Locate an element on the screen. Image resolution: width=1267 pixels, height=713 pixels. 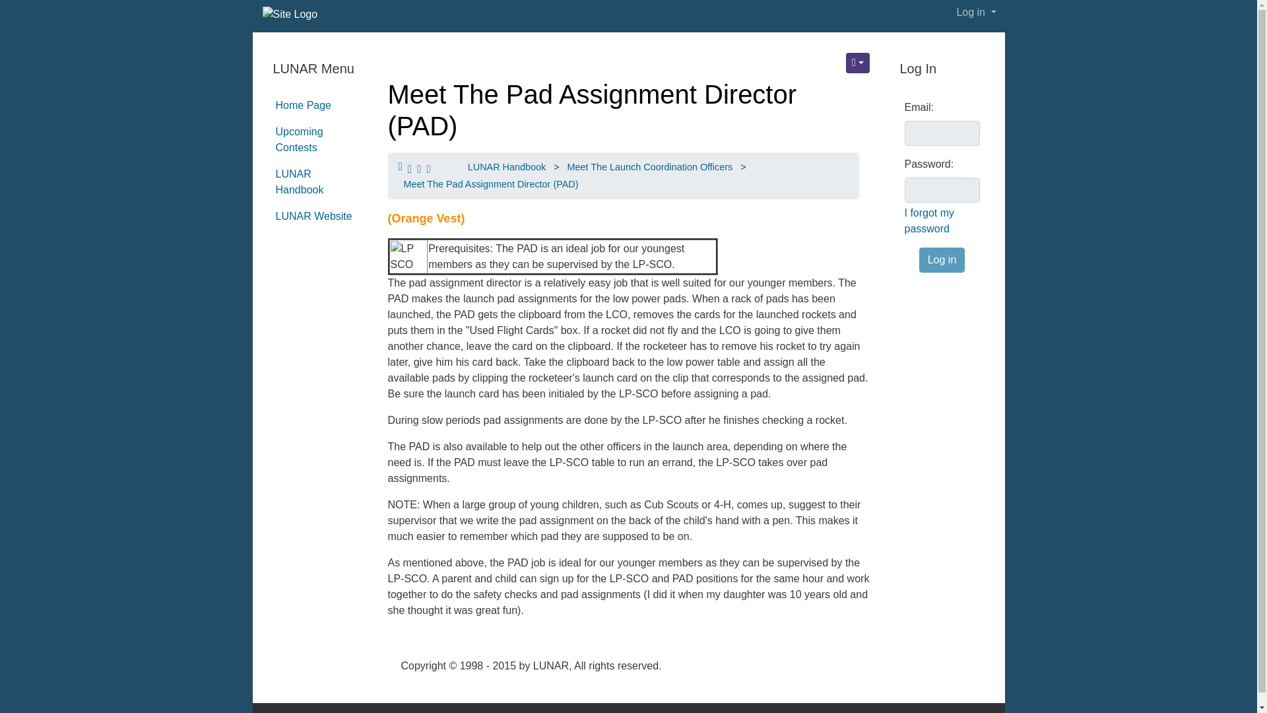
LUNAR Handbook is located at coordinates (300, 181).